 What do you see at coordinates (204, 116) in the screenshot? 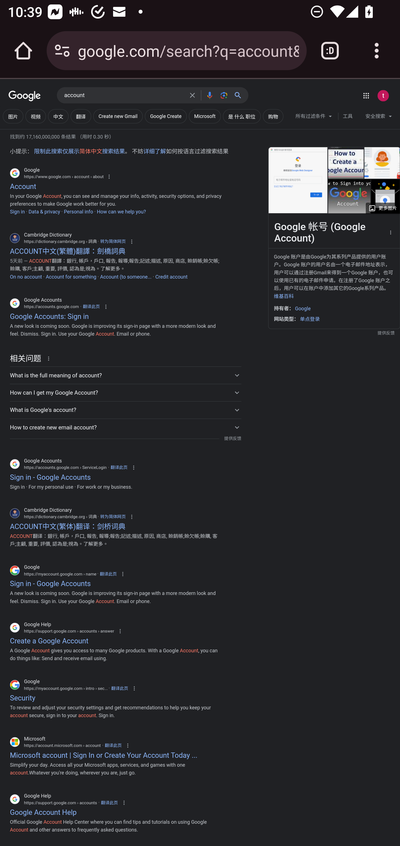
I see `添加“Microsoft” Microsoft` at bounding box center [204, 116].